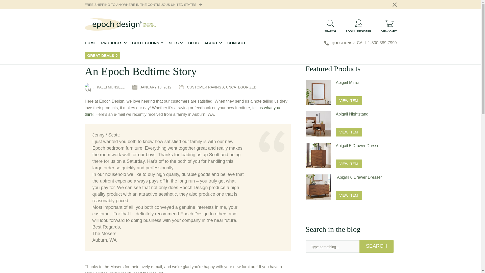 The height and width of the screenshot is (273, 485). I want to click on FREE SHIPPING TO ANYWHERE IN THE CONTIGUOUS UNITED STATES, so click(140, 5).